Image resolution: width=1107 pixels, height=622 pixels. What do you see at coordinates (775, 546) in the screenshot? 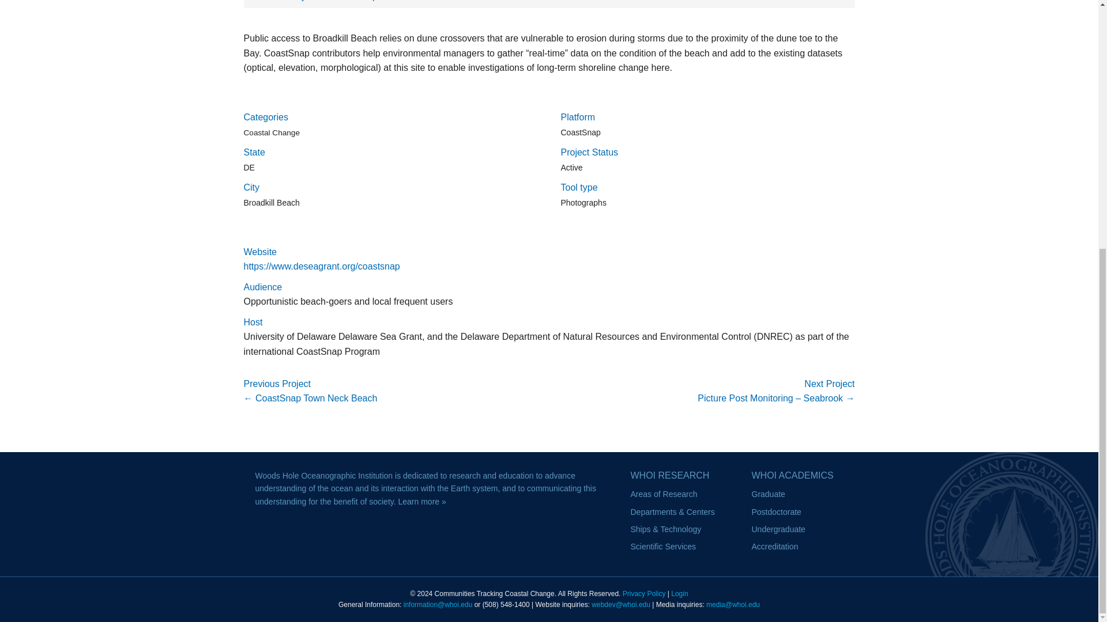
I see `Accreditation` at bounding box center [775, 546].